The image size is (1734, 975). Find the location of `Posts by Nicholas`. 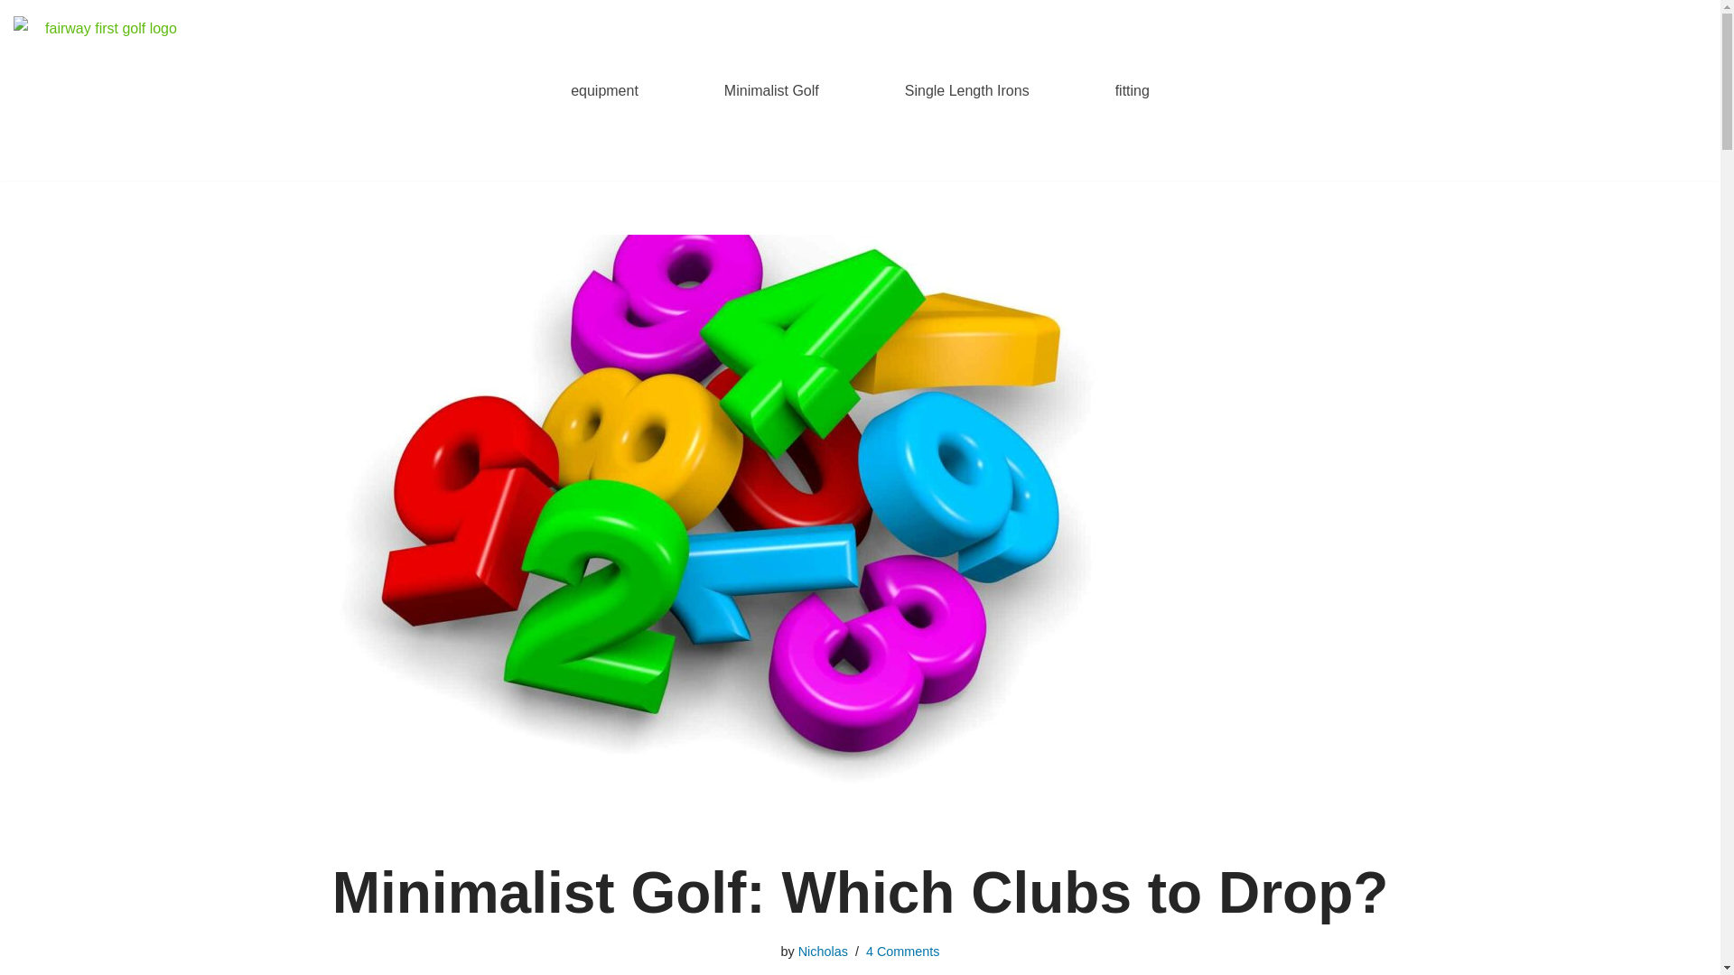

Posts by Nicholas is located at coordinates (822, 952).